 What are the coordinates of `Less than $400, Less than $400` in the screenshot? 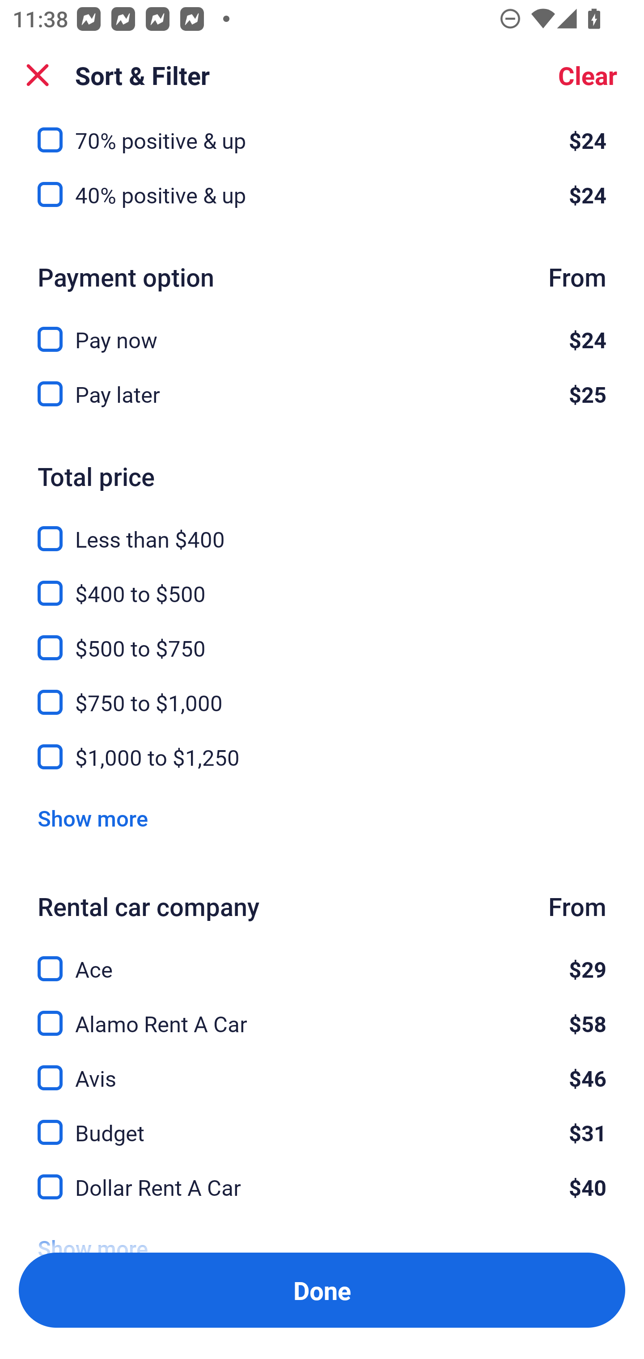 It's located at (322, 528).